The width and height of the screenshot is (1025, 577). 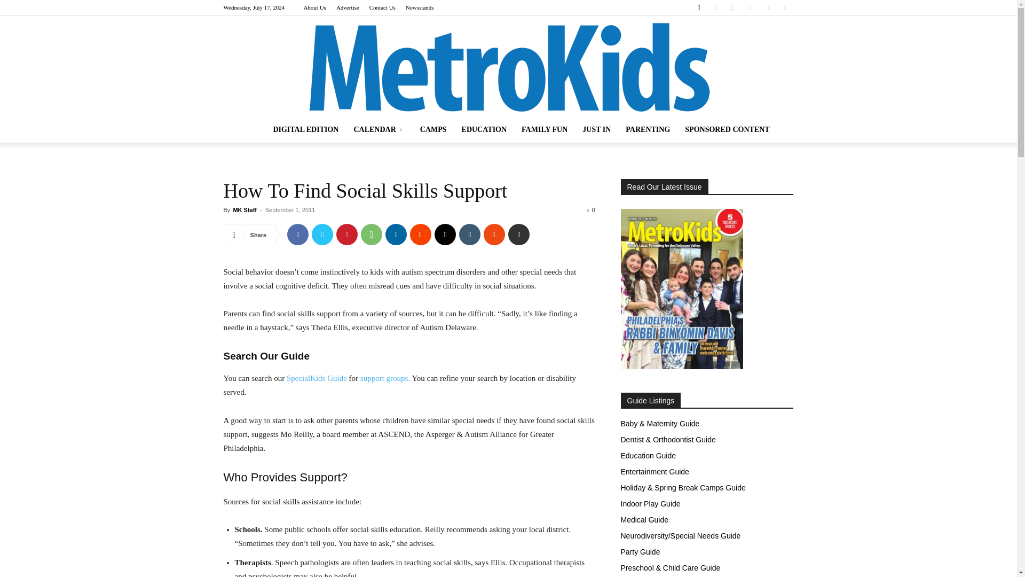 I want to click on CAMPS, so click(x=433, y=129).